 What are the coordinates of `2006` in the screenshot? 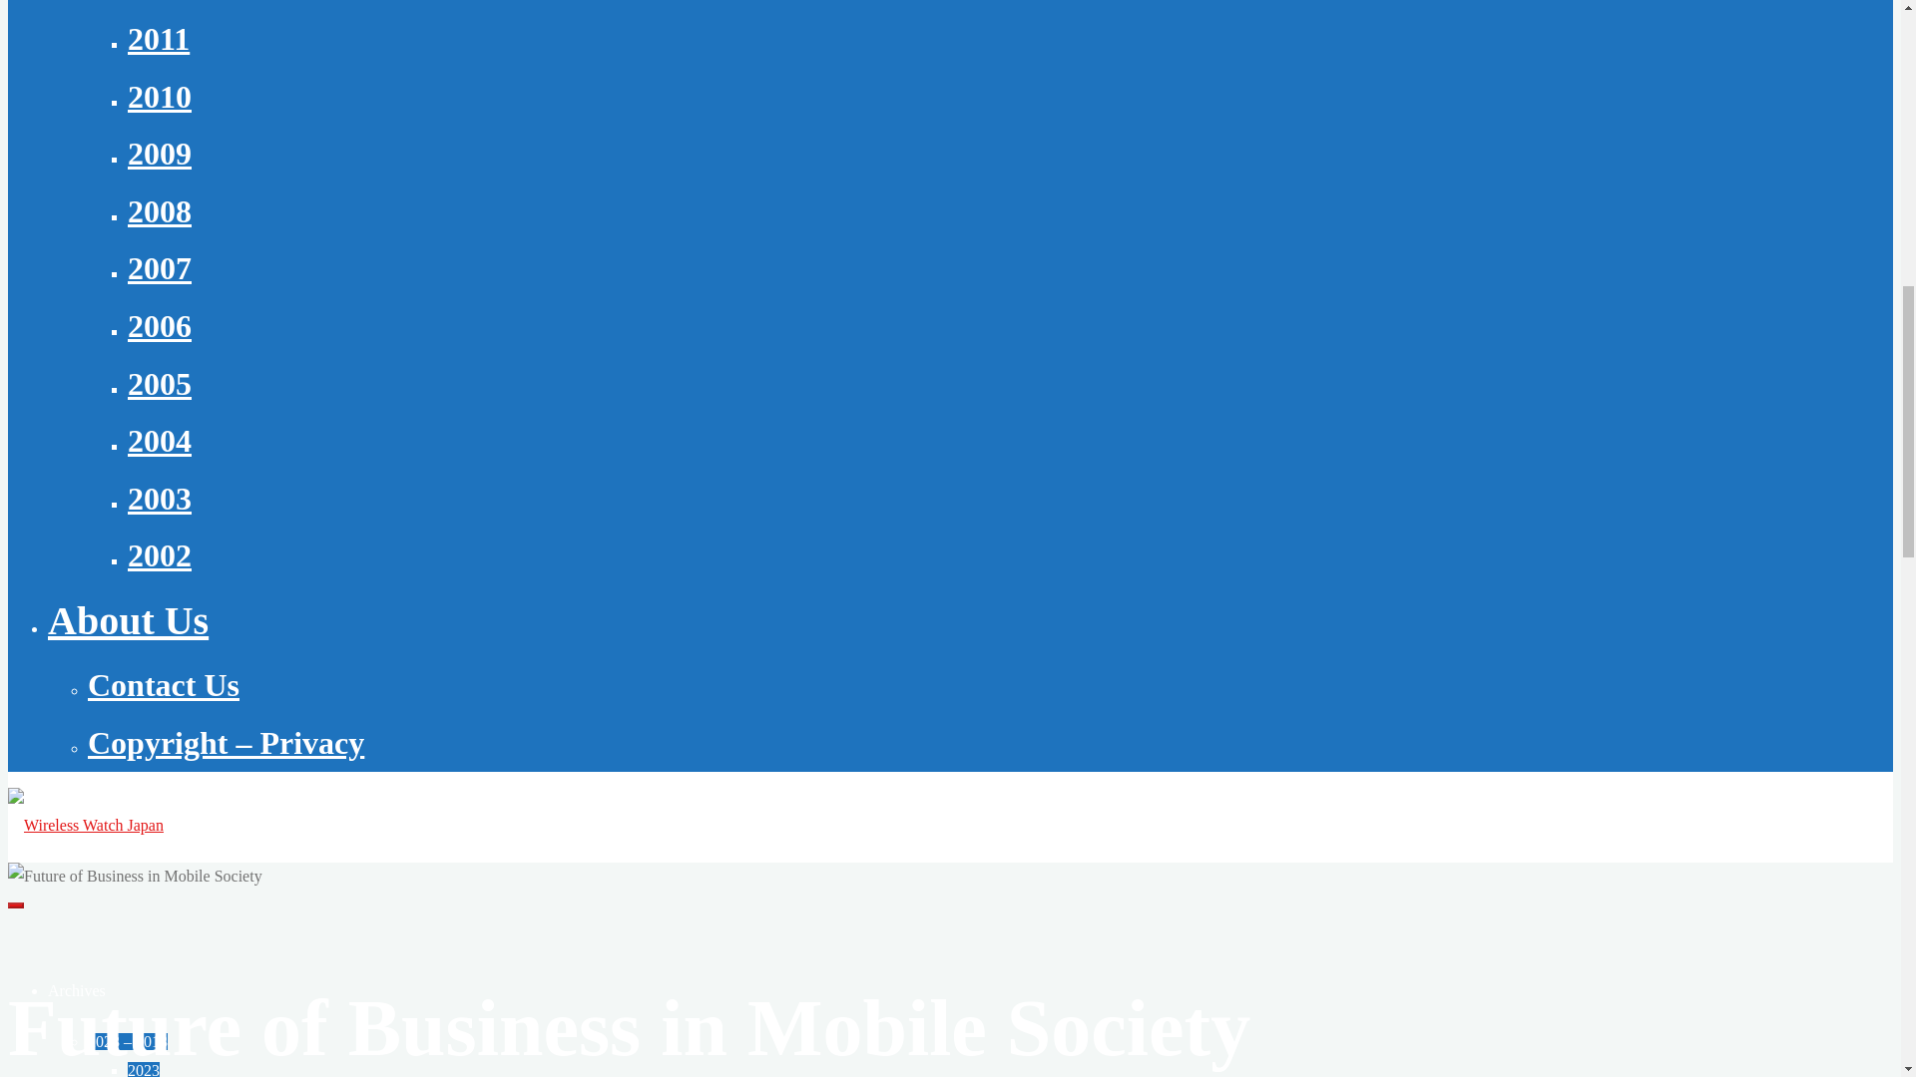 It's located at (160, 325).